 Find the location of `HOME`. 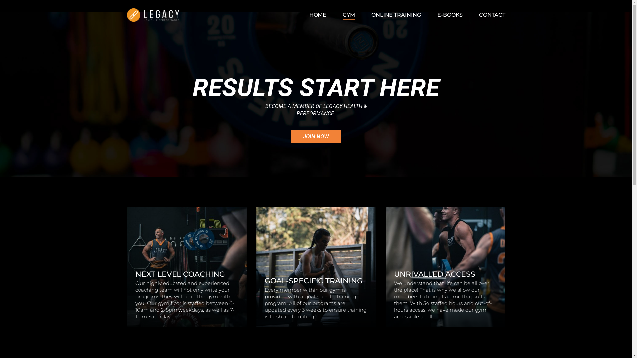

HOME is located at coordinates (318, 15).